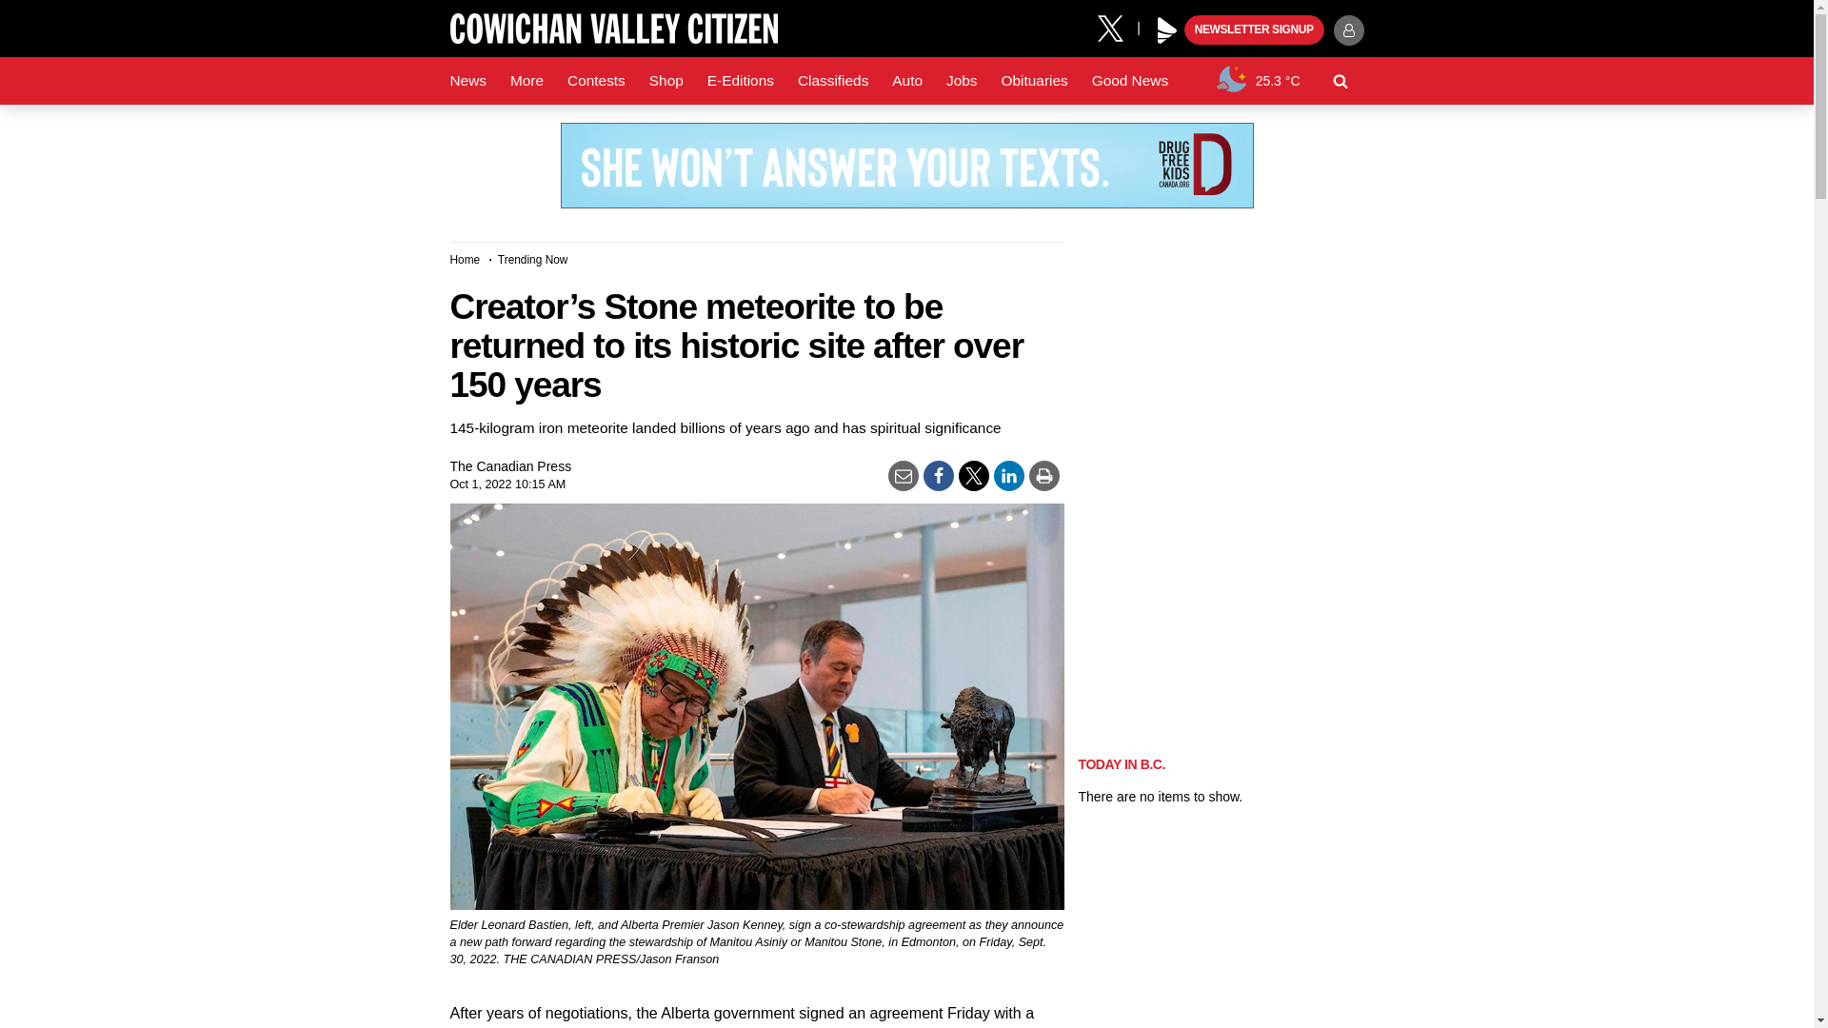 The width and height of the screenshot is (1828, 1028). Describe the element at coordinates (1167, 30) in the screenshot. I see `Play` at that location.